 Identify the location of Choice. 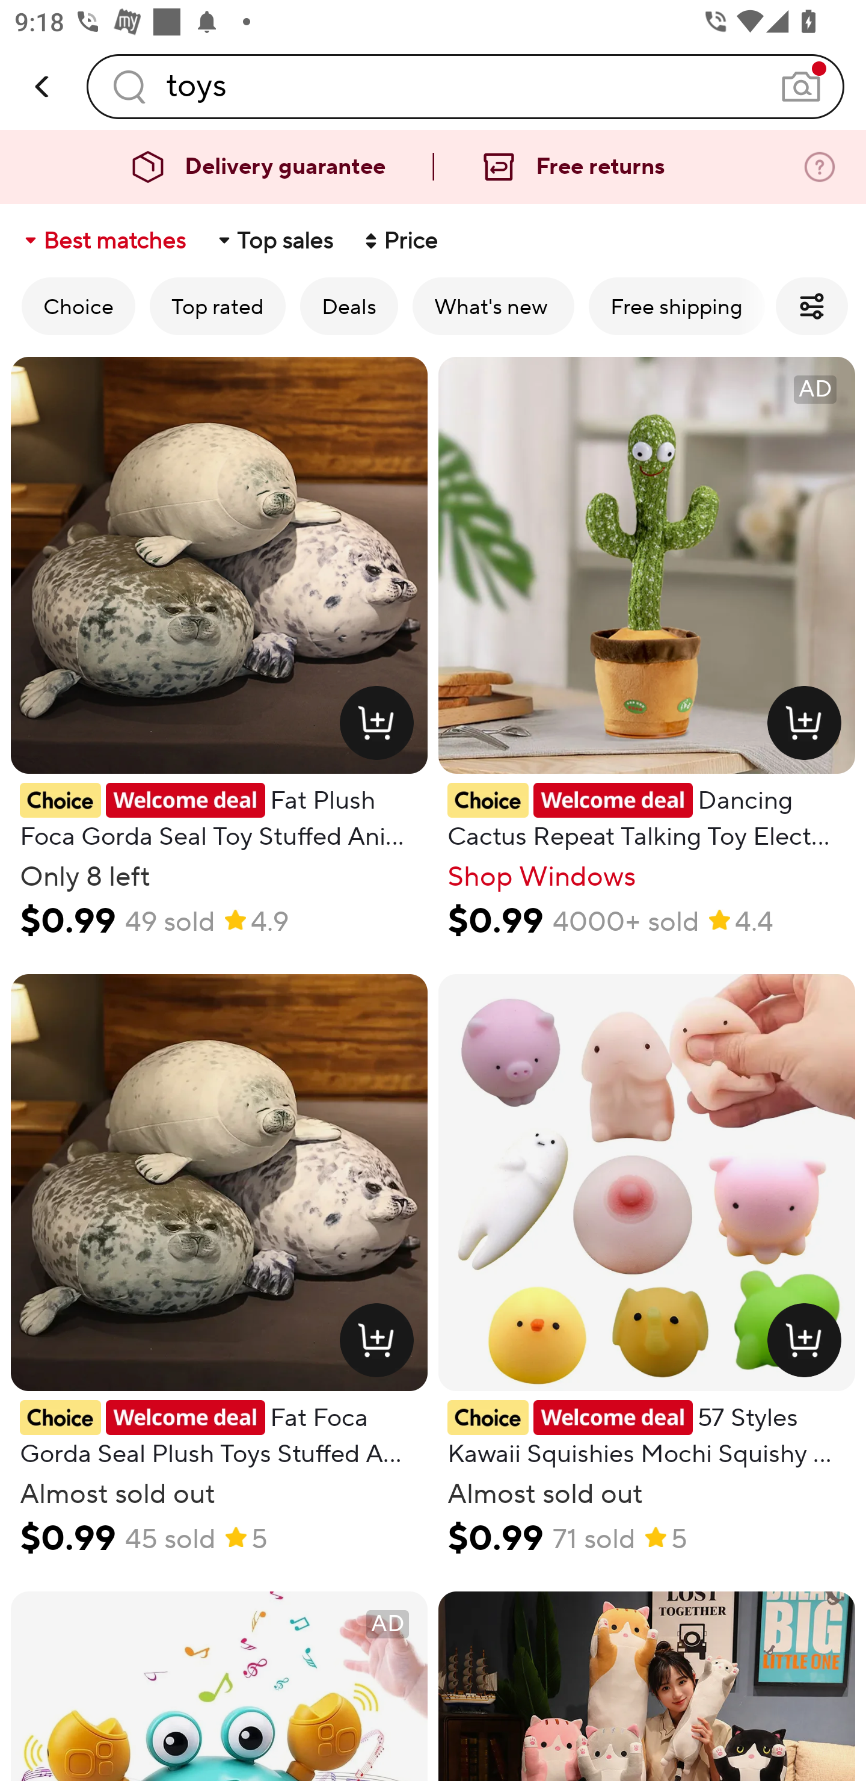
(78, 306).